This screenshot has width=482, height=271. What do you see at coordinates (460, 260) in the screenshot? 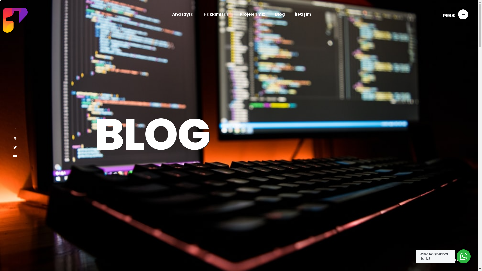
I see `SCROLL DOWN` at bounding box center [460, 260].